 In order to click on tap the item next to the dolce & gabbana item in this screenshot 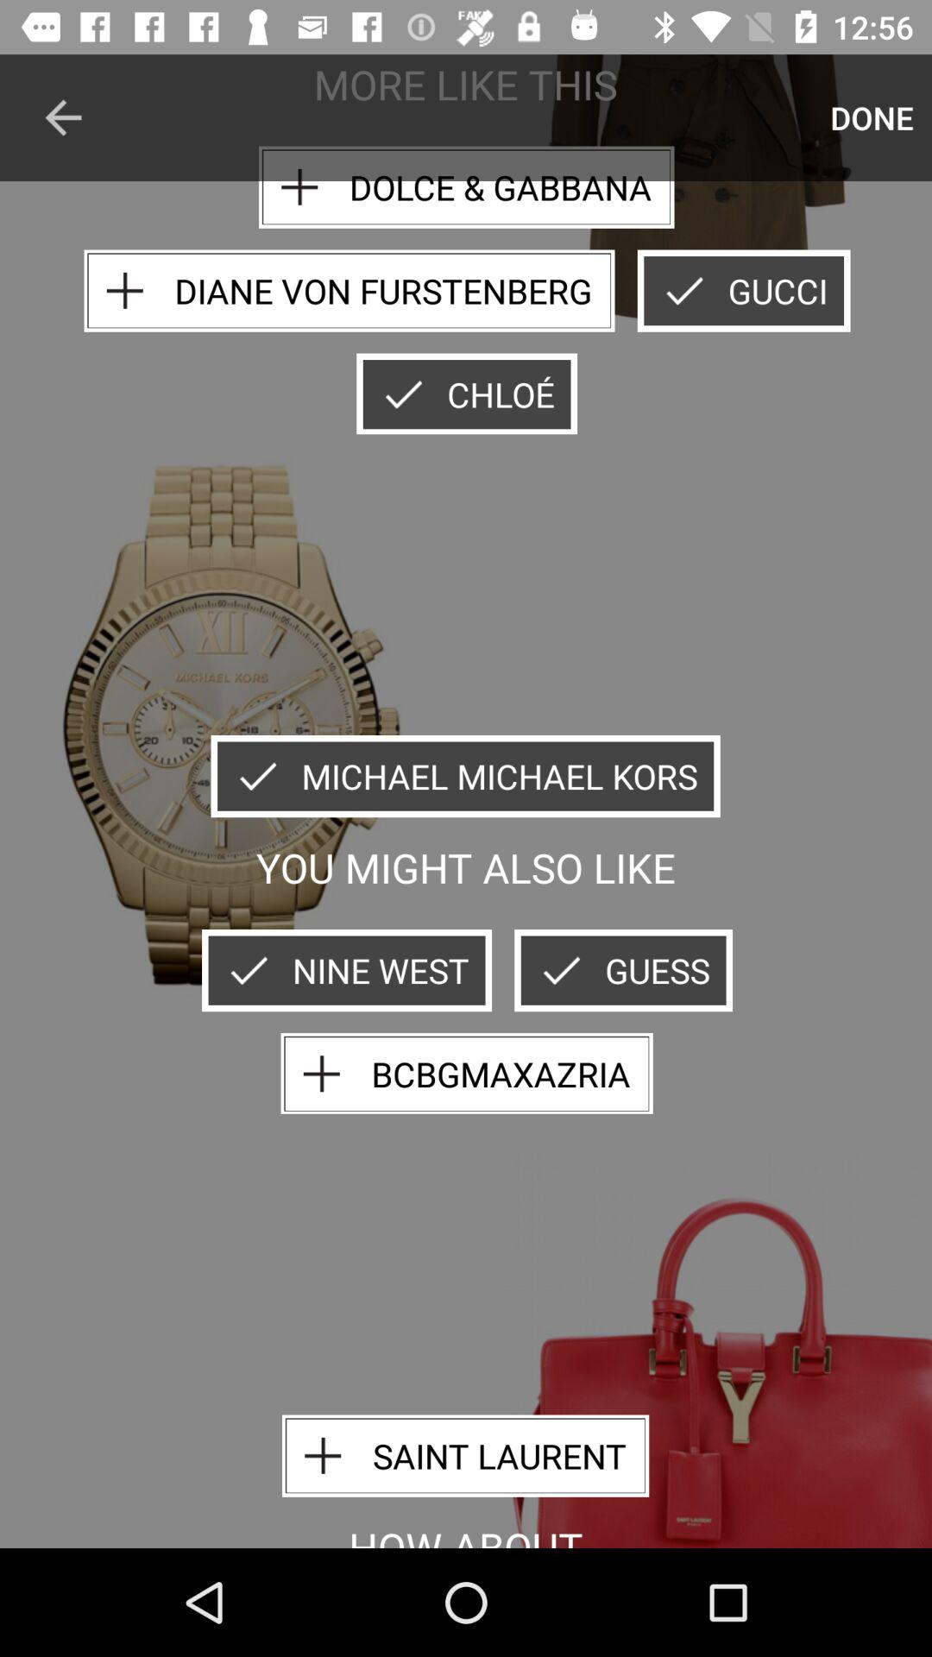, I will do `click(63, 117)`.